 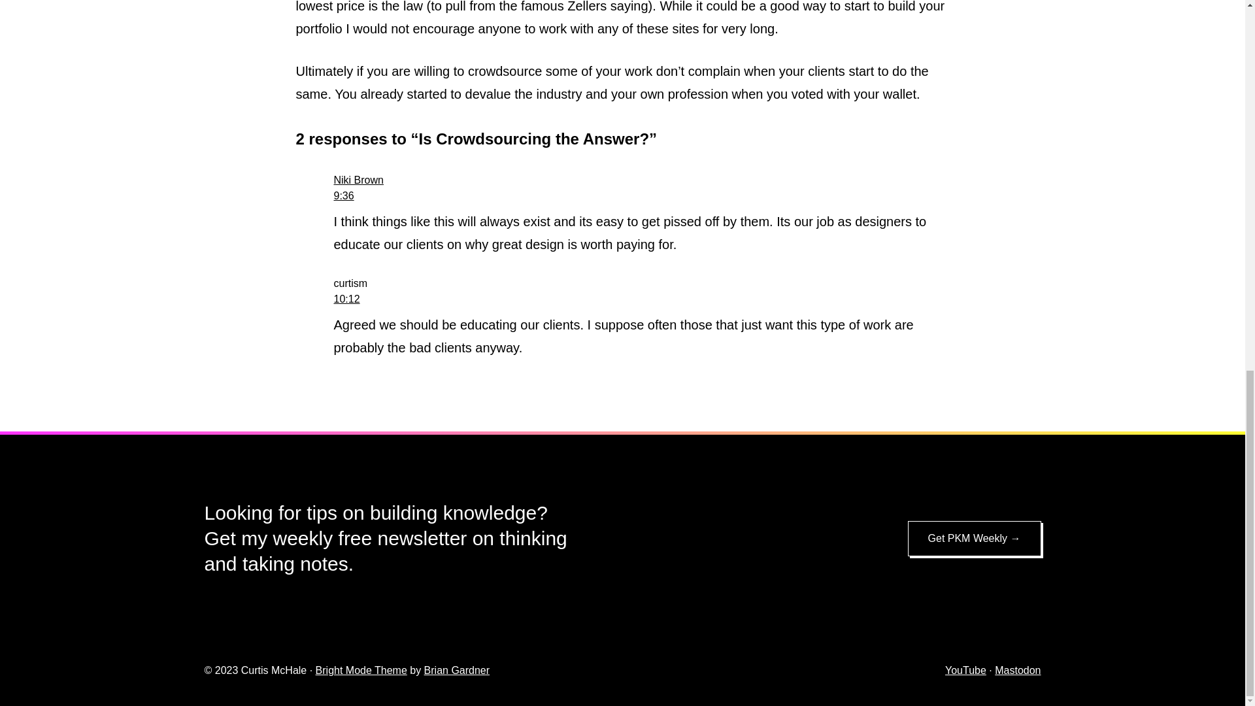 I want to click on YouTube, so click(x=965, y=670).